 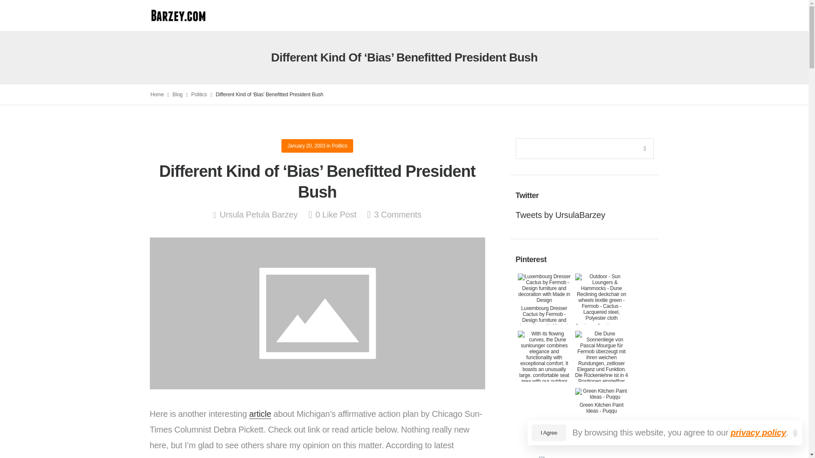 I want to click on Politics, so click(x=339, y=146).